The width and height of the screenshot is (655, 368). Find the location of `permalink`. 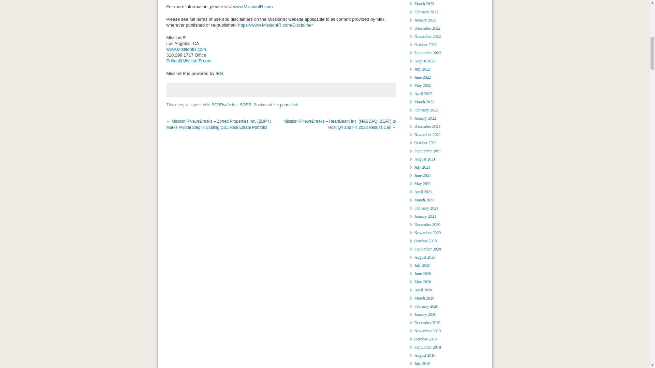

permalink is located at coordinates (289, 105).